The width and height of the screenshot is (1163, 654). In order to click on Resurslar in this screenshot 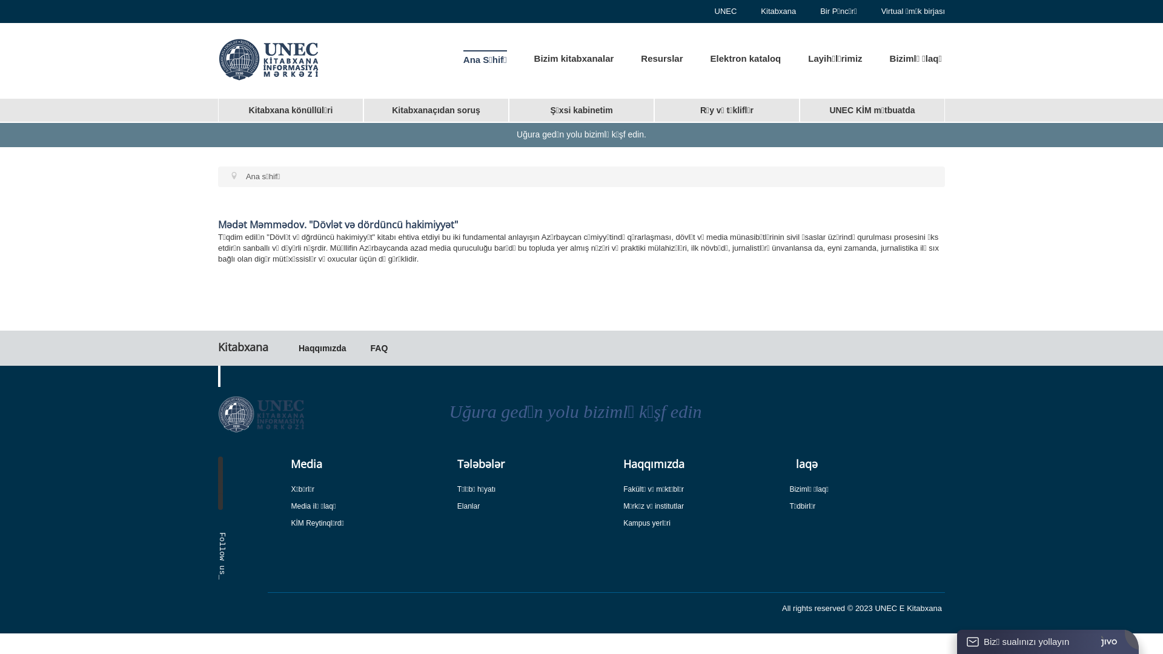, I will do `click(661, 57)`.